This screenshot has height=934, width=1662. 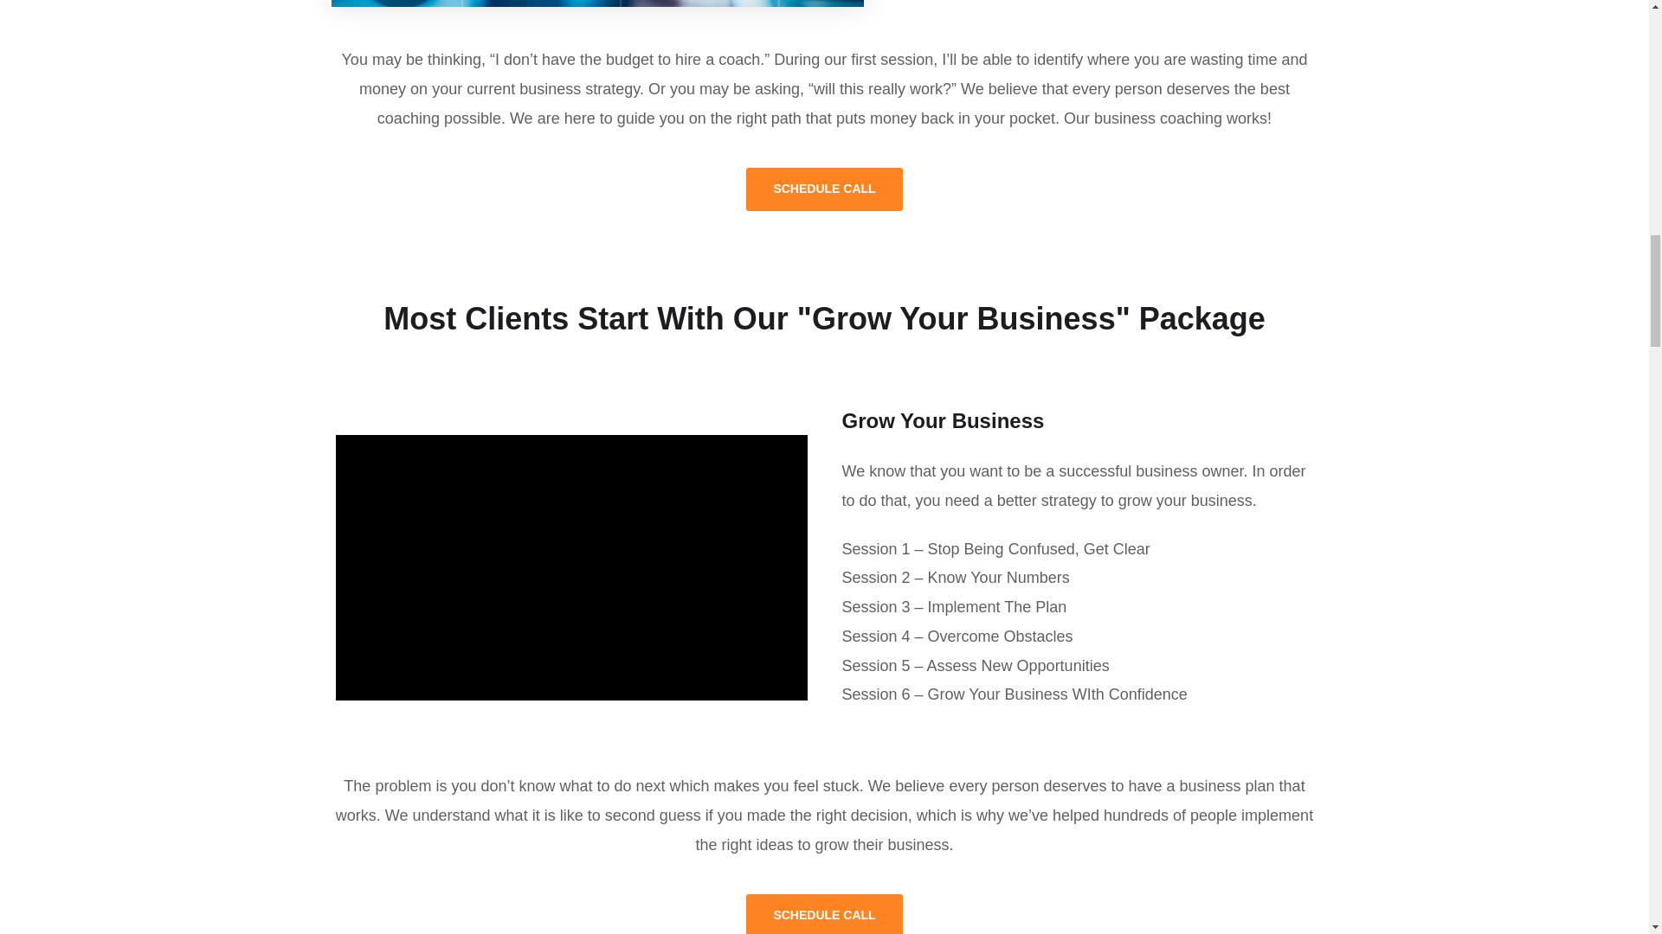 I want to click on vimeo Video Player, so click(x=571, y=567).